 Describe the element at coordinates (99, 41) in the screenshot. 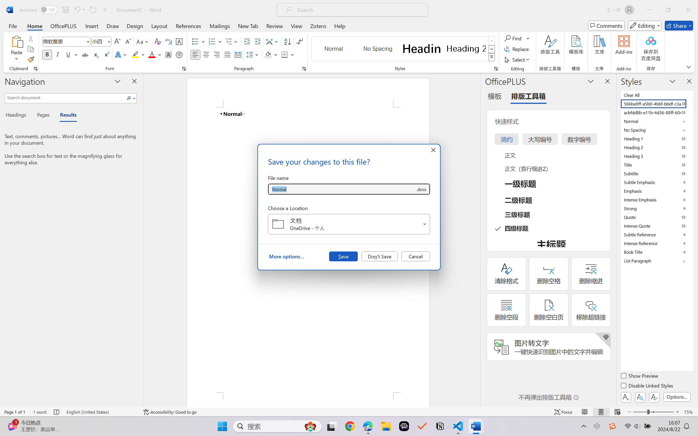

I see `Font Size` at that location.